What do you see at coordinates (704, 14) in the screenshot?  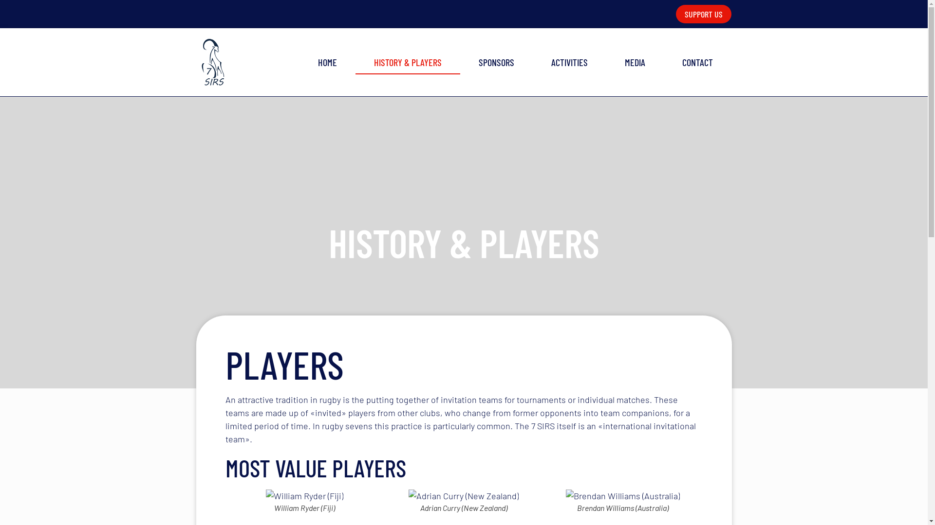 I see `SUPPORT US` at bounding box center [704, 14].